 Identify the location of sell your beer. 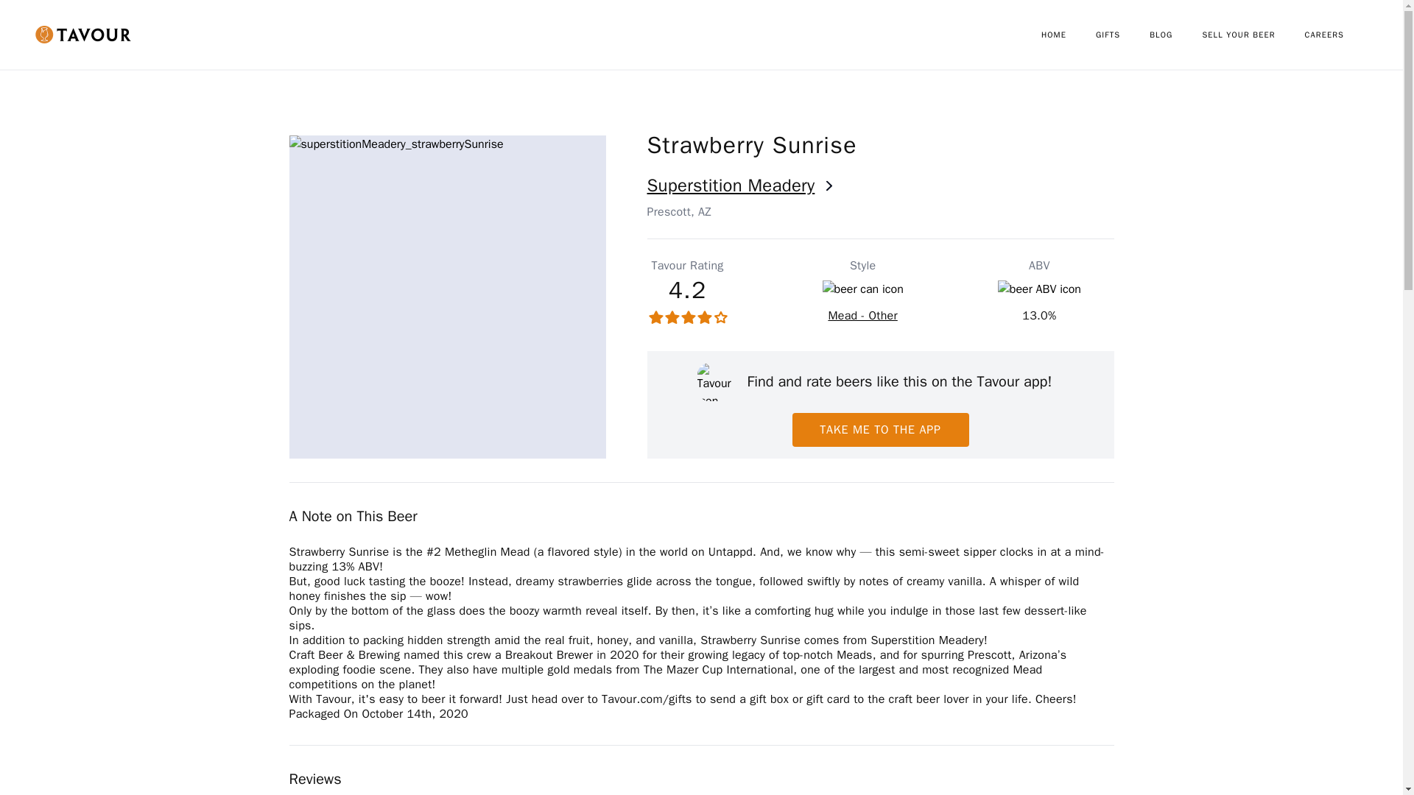
(1253, 35).